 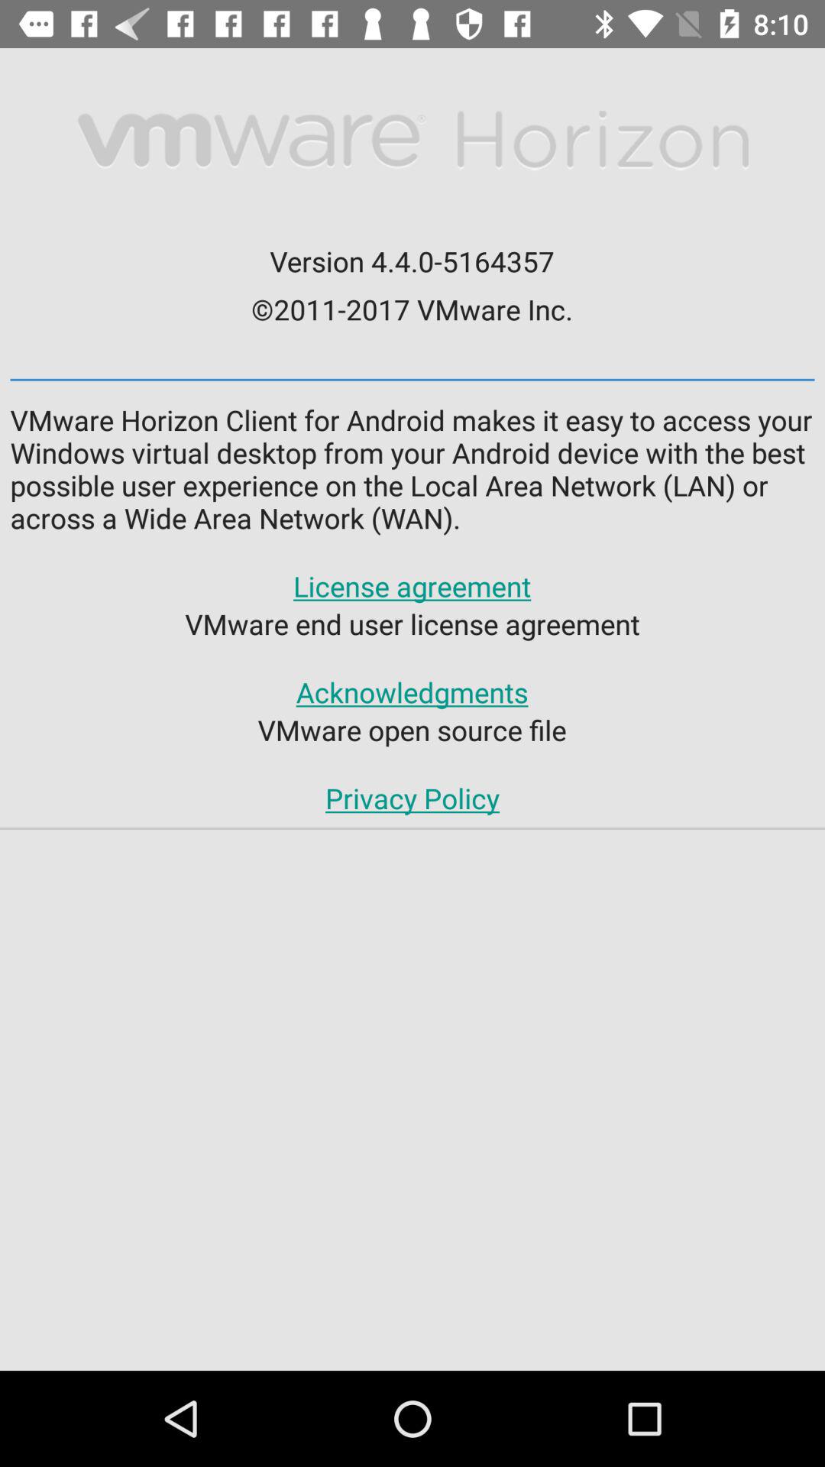 What do you see at coordinates (412, 798) in the screenshot?
I see `swipe until privacy policy` at bounding box center [412, 798].